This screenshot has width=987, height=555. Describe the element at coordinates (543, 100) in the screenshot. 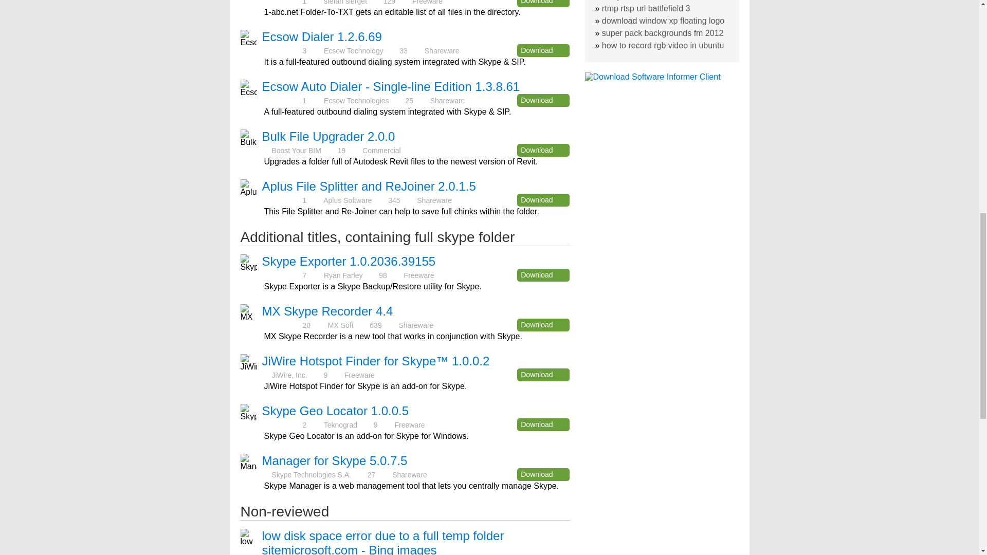

I see `Download` at that location.